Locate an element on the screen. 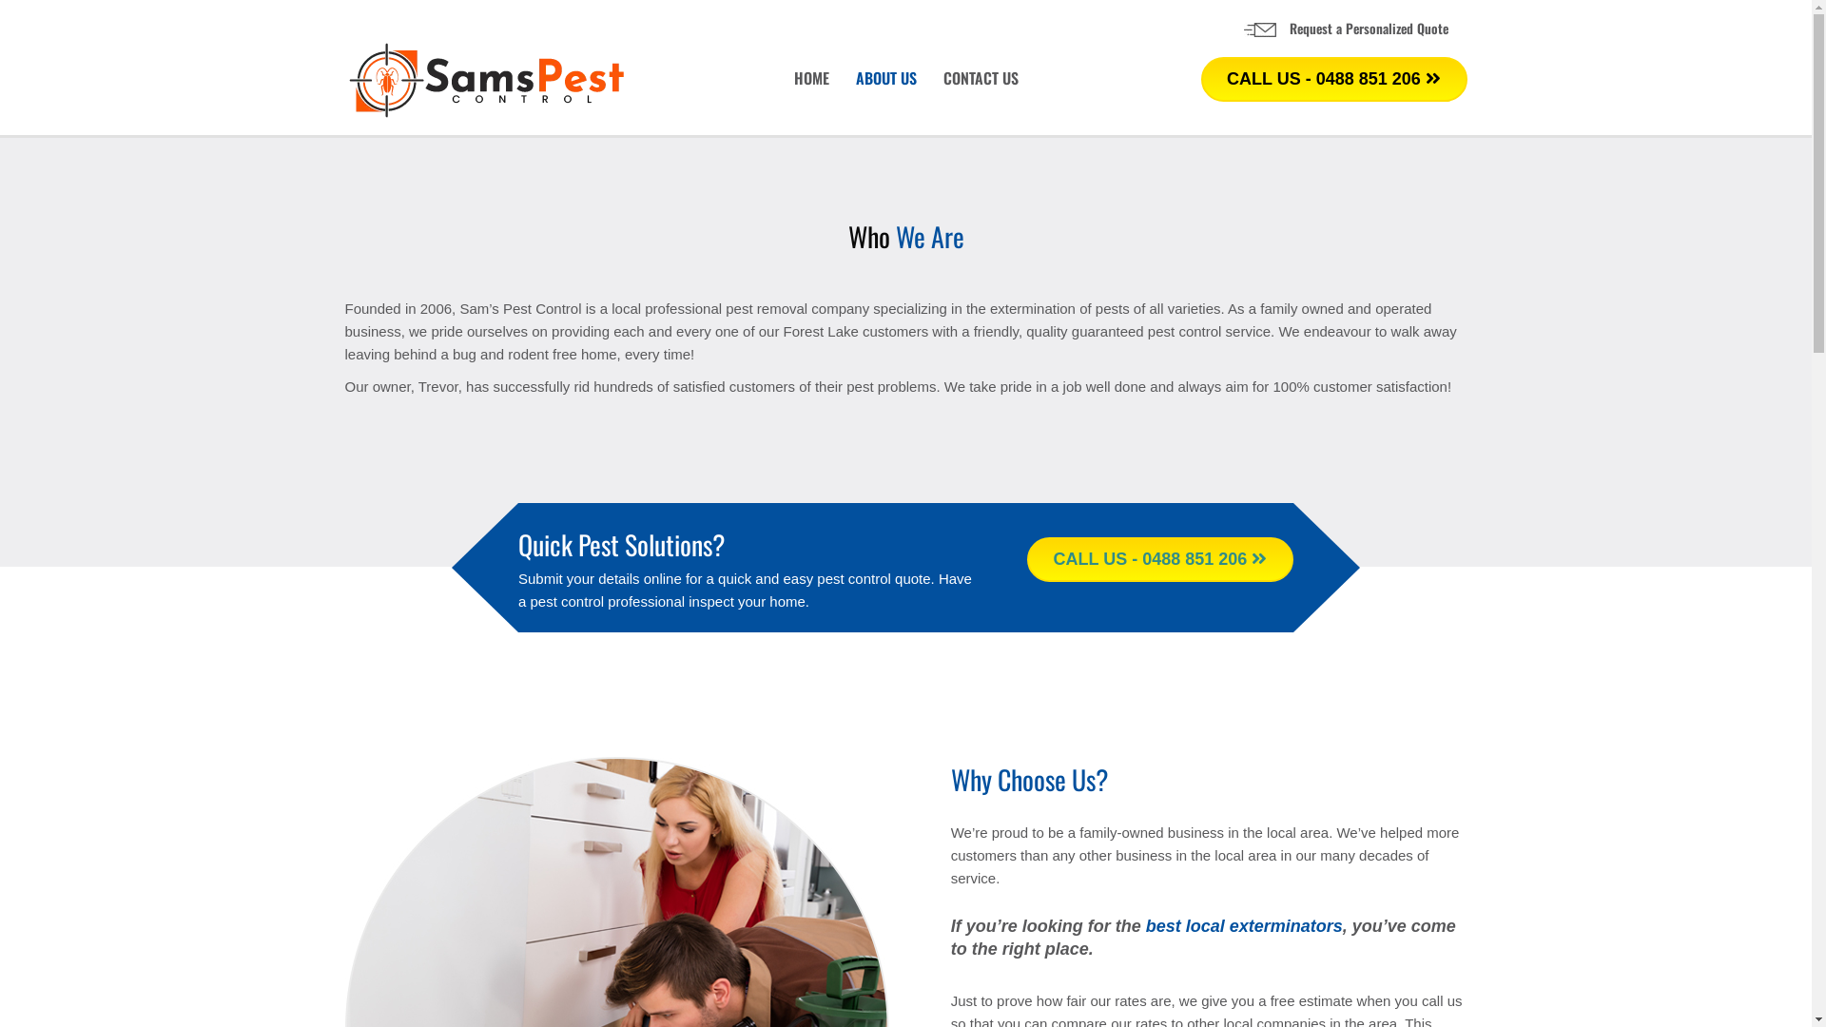 The image size is (1826, 1027). ABOUT US is located at coordinates (886, 79).